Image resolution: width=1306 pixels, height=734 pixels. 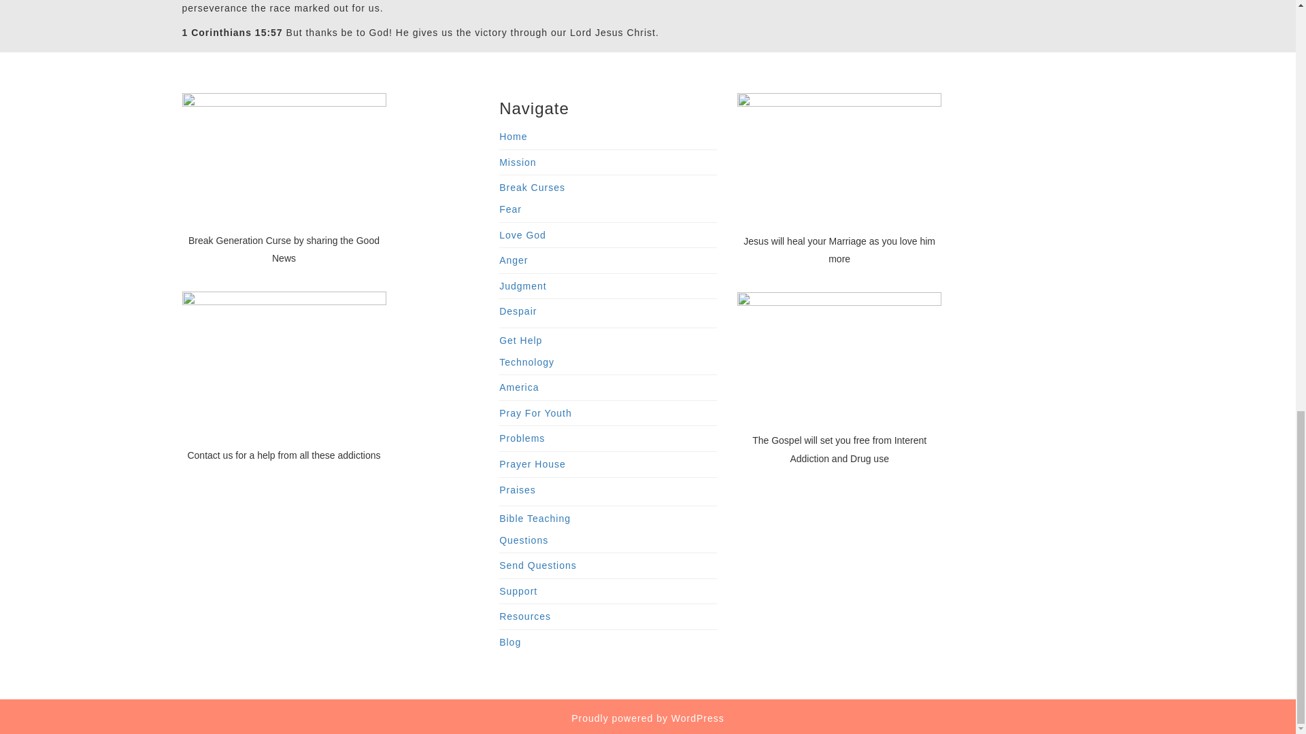 What do you see at coordinates (517, 489) in the screenshot?
I see `Praises` at bounding box center [517, 489].